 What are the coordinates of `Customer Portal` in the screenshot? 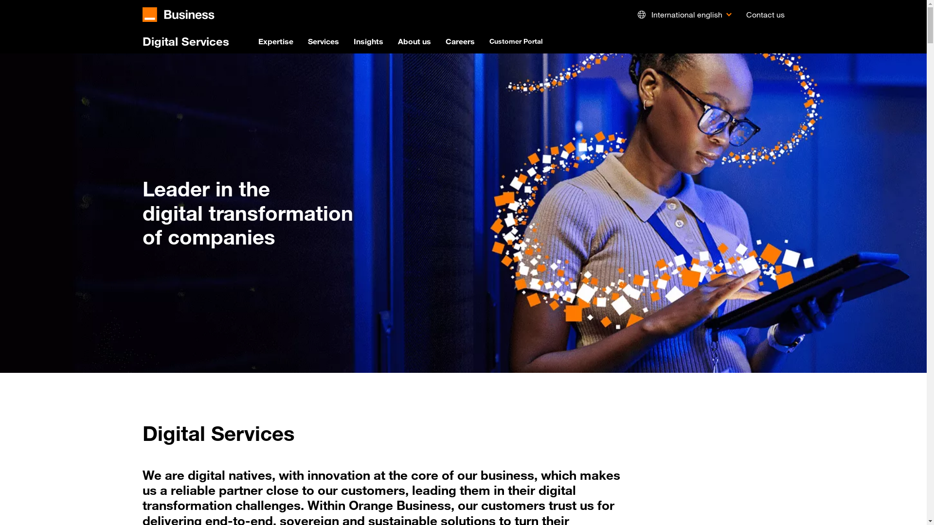 It's located at (516, 41).